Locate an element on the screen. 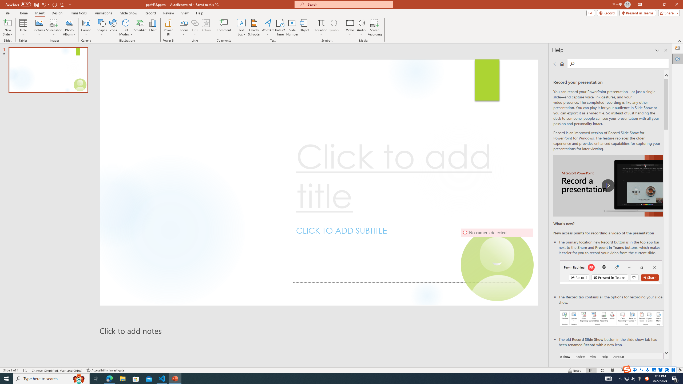 This screenshot has width=683, height=384. Cameo is located at coordinates (86, 23).